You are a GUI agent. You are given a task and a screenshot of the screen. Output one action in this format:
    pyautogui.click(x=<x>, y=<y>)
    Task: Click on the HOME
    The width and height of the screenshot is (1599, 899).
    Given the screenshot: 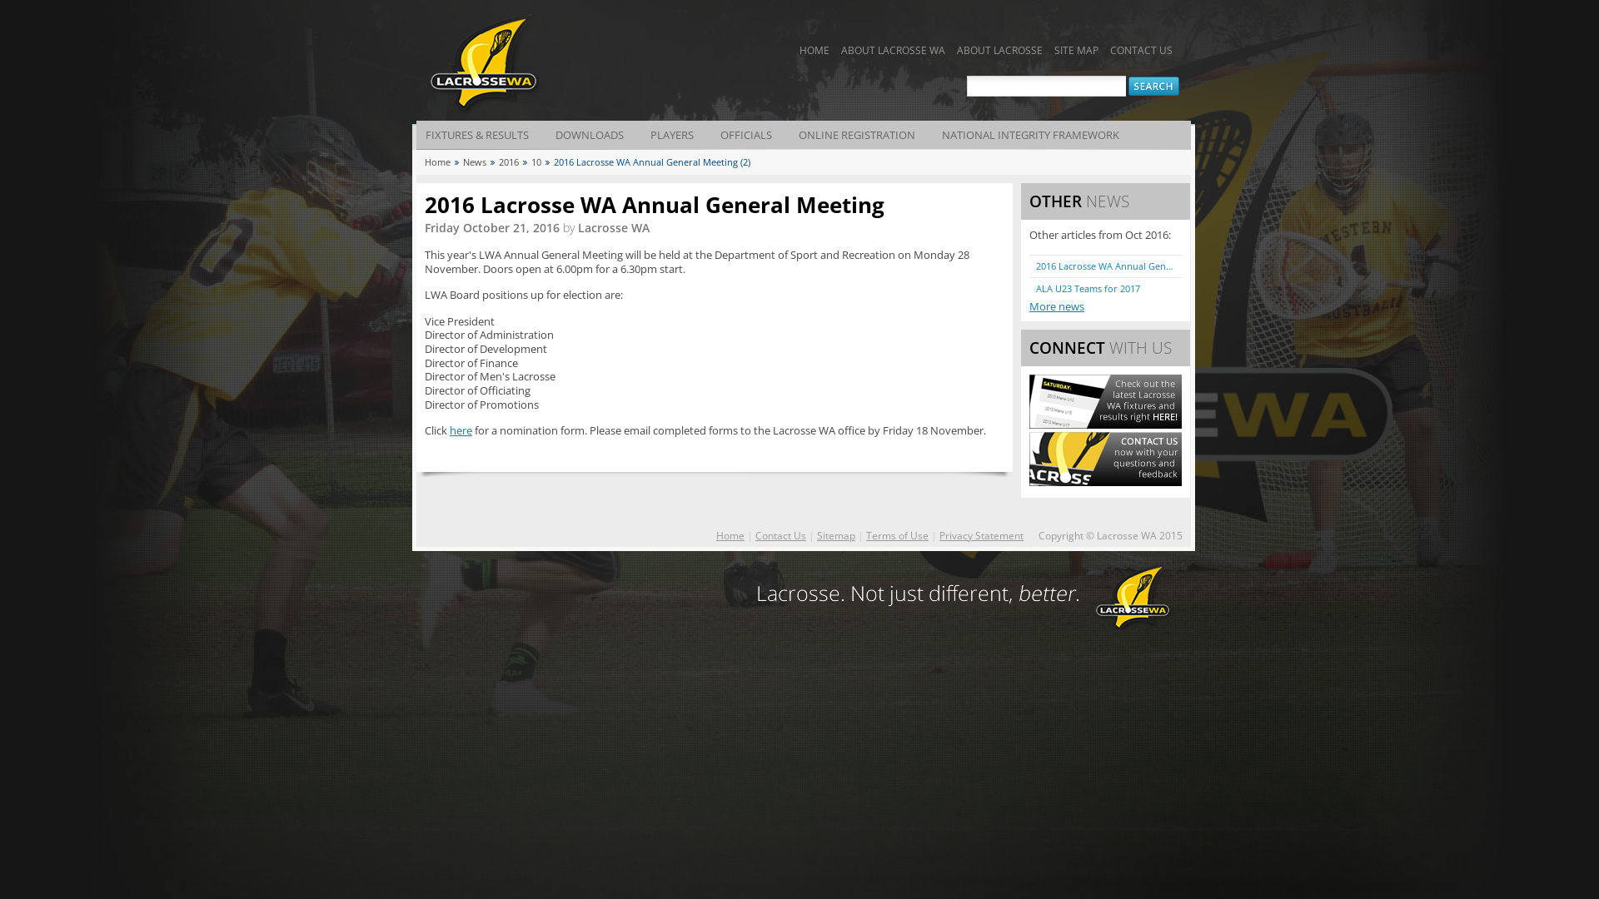 What is the action you would take?
    pyautogui.click(x=814, y=50)
    